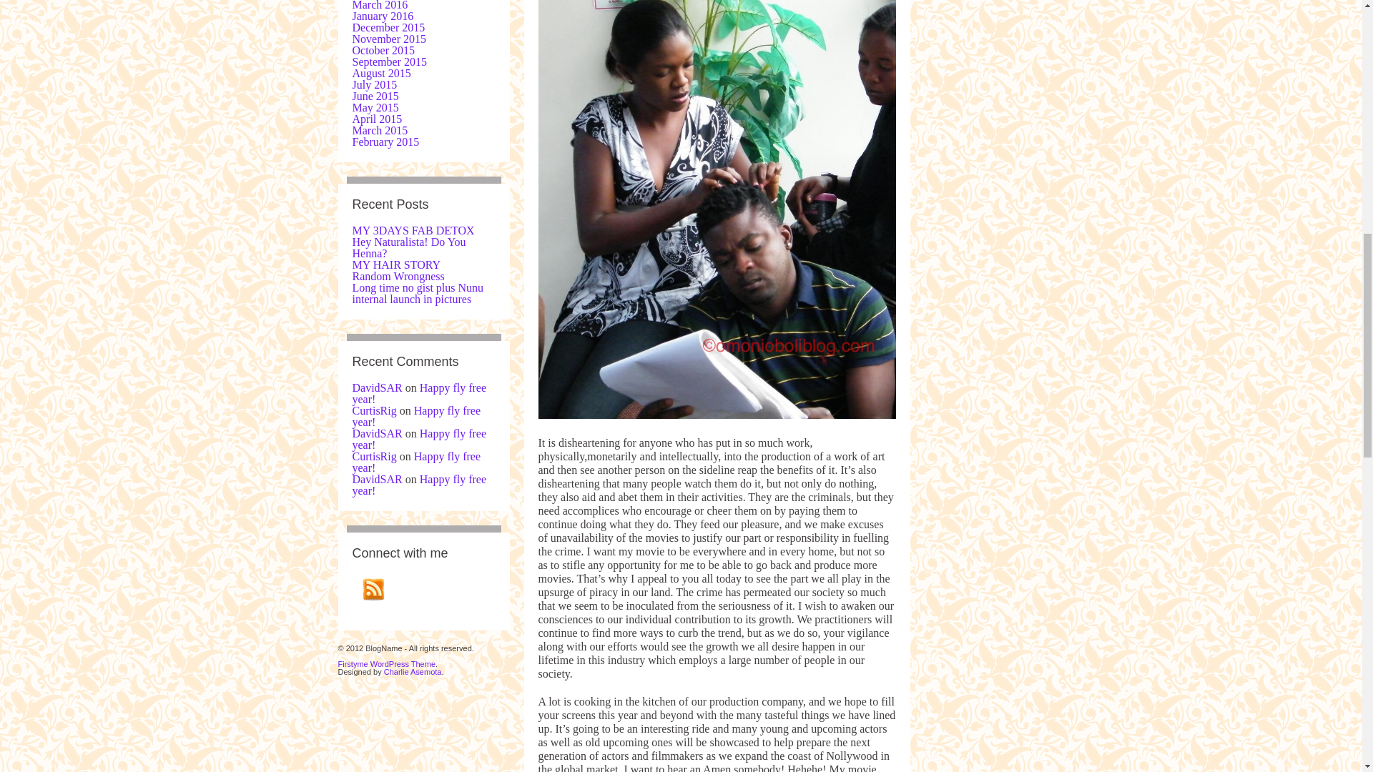 The height and width of the screenshot is (772, 1373). I want to click on April 2015, so click(376, 119).